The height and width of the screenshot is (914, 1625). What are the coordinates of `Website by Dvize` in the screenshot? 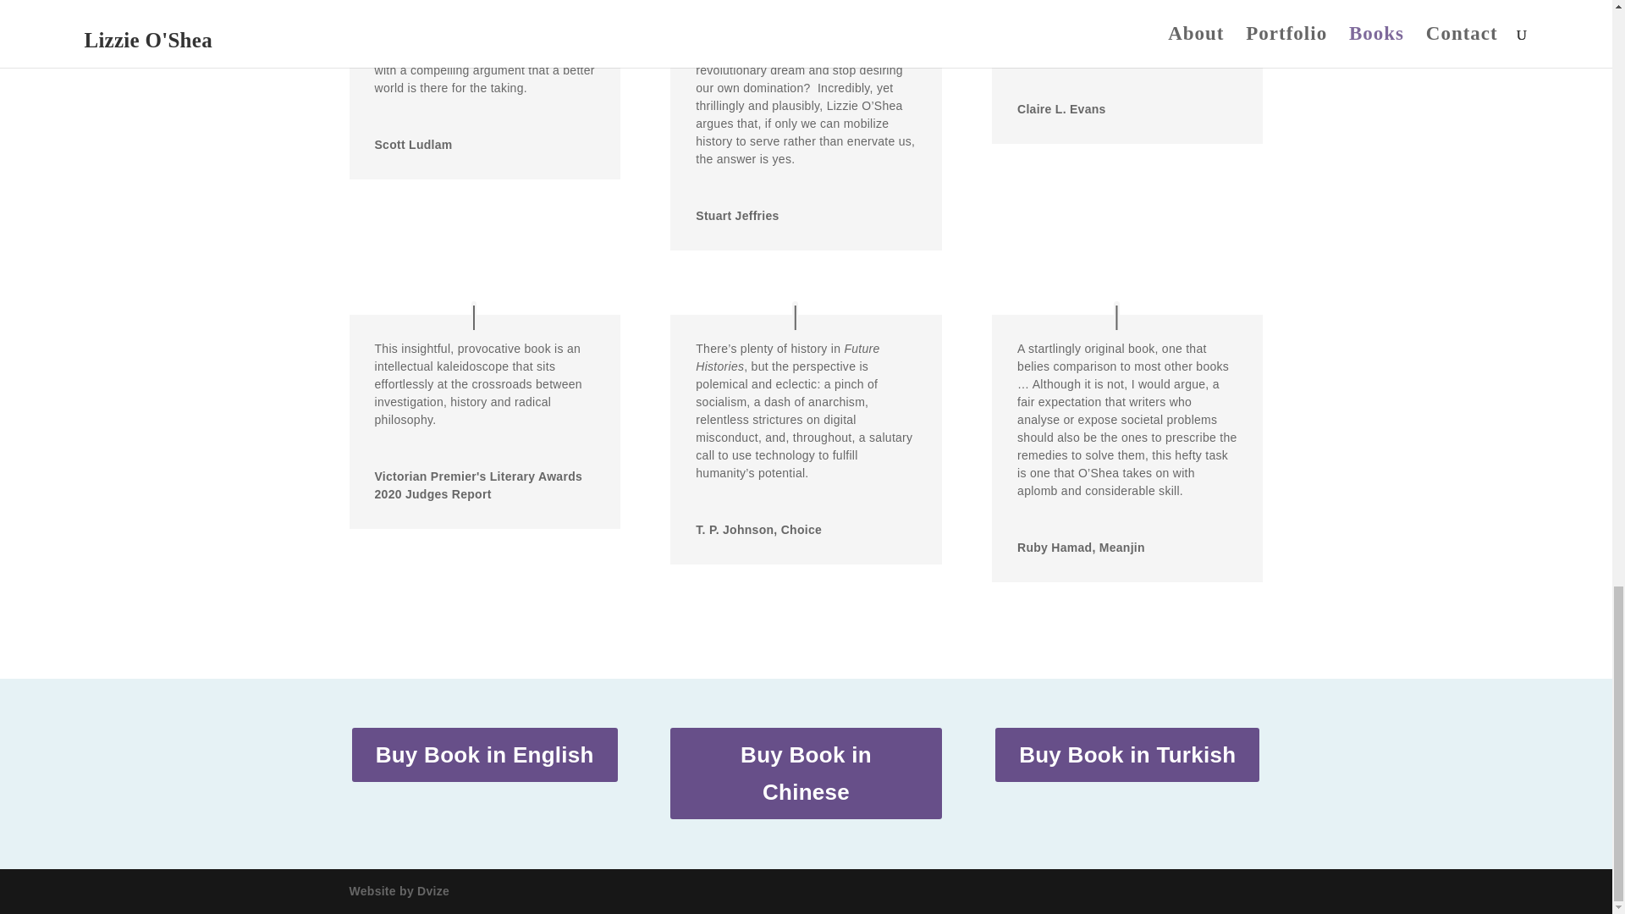 It's located at (399, 890).